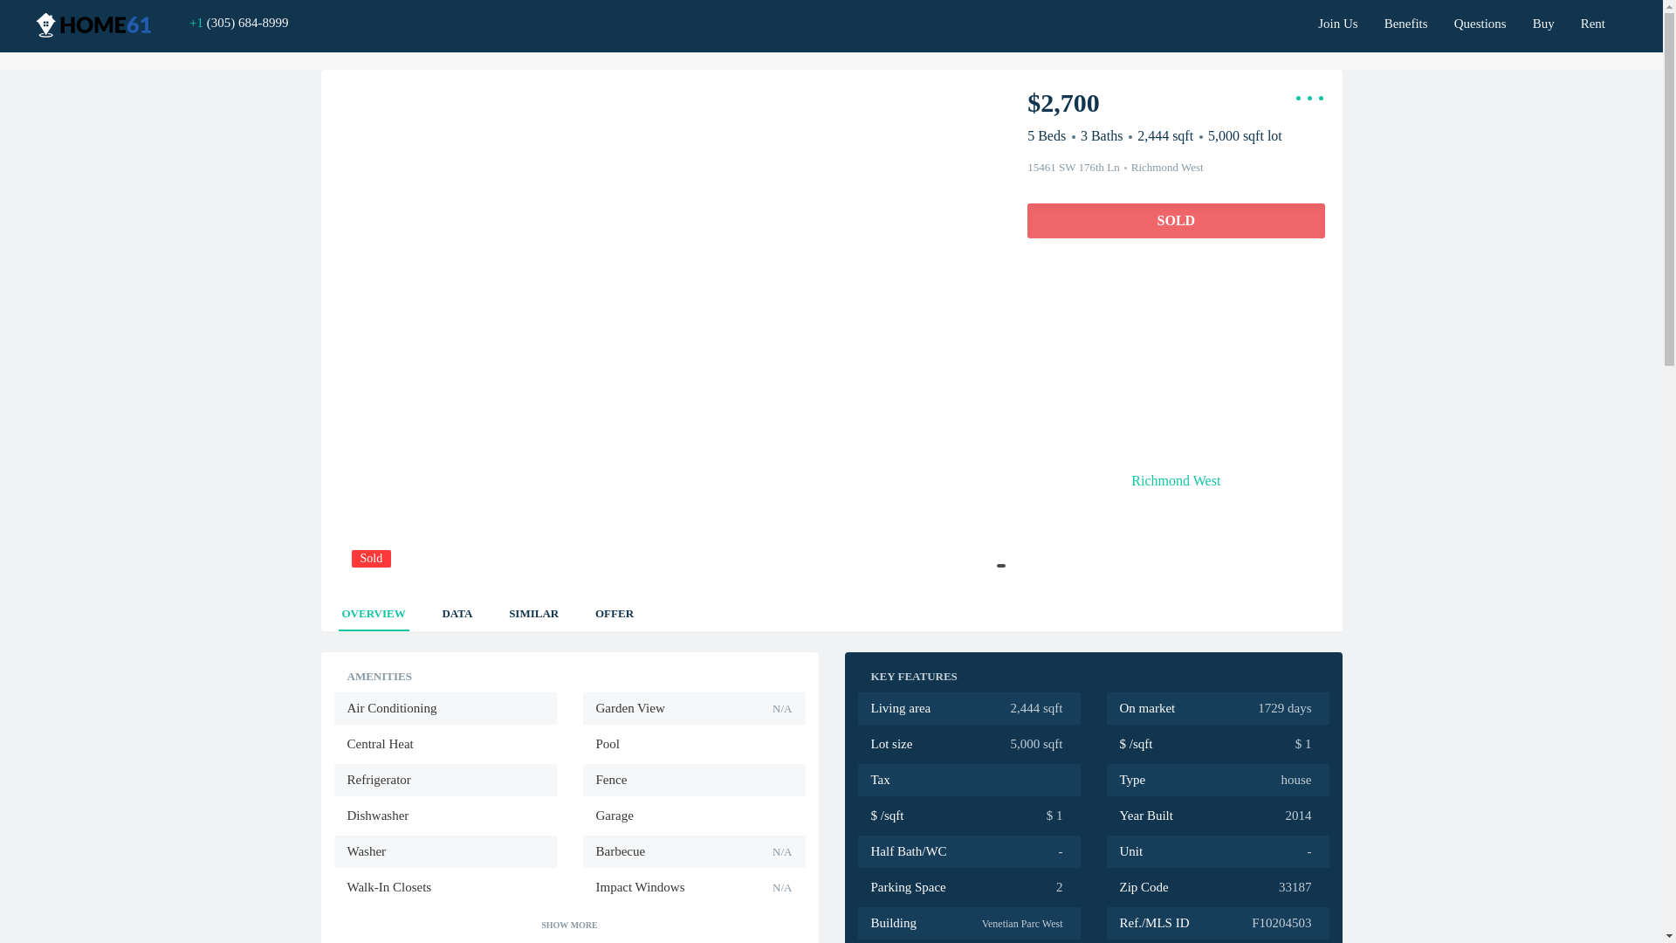 The width and height of the screenshot is (1676, 943). I want to click on Questions, so click(1480, 17).